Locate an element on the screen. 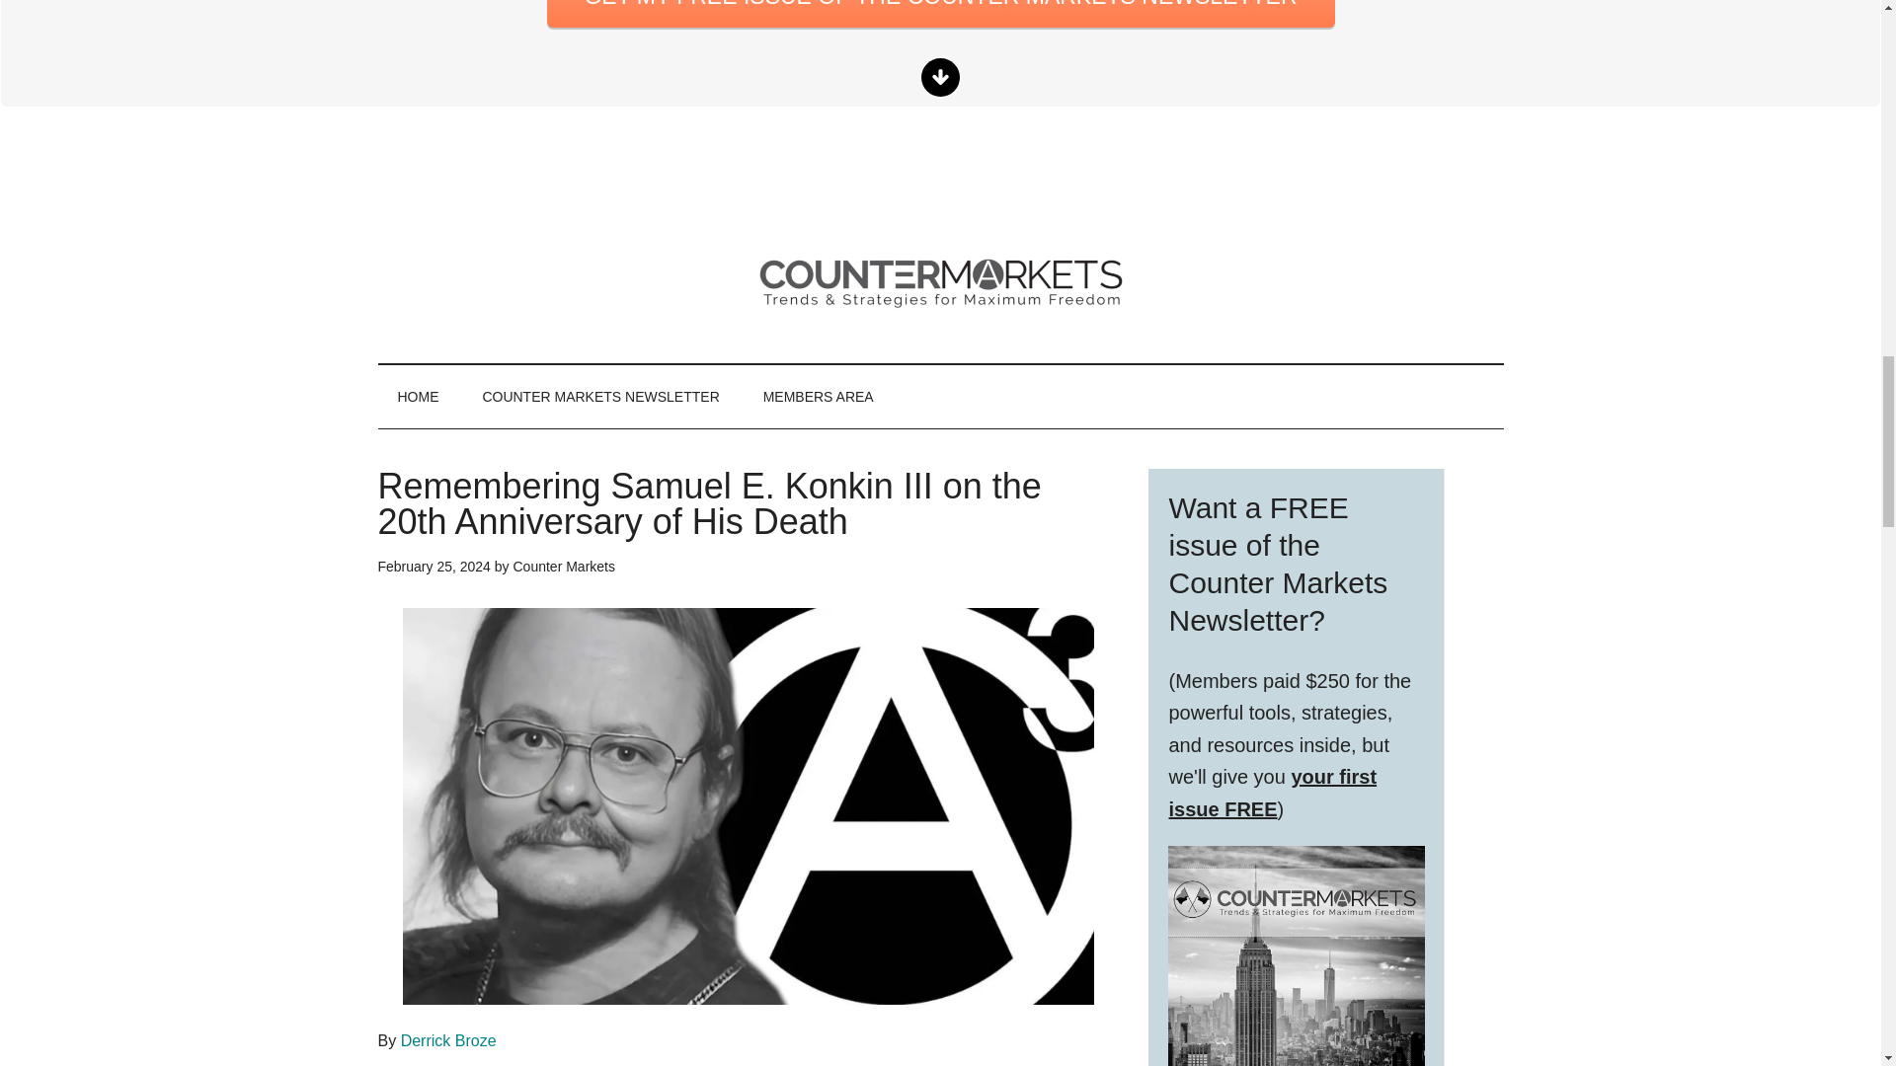 Image resolution: width=1896 pixels, height=1066 pixels. Counter Markets is located at coordinates (563, 567).